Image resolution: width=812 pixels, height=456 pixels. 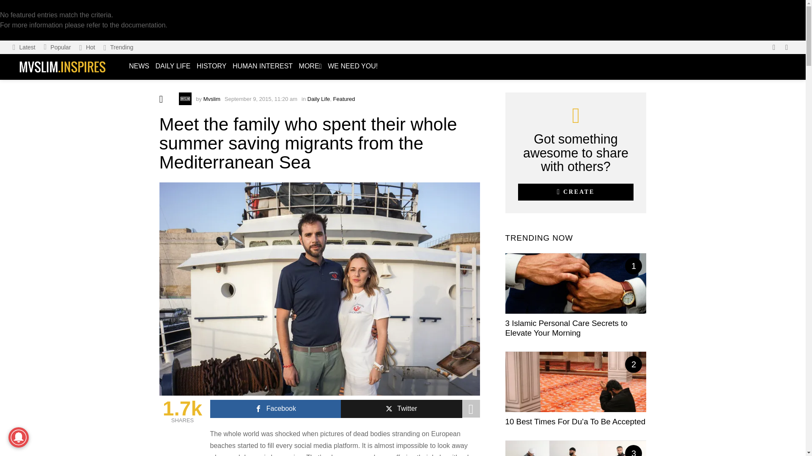 What do you see at coordinates (211, 66) in the screenshot?
I see `HISTORY` at bounding box center [211, 66].